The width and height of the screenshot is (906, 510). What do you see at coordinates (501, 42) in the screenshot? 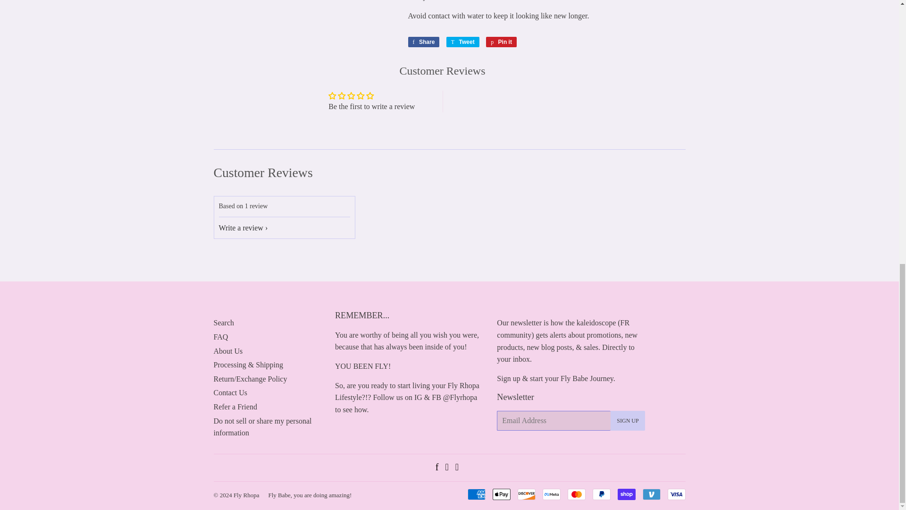
I see `Pin on Pinterest` at bounding box center [501, 42].